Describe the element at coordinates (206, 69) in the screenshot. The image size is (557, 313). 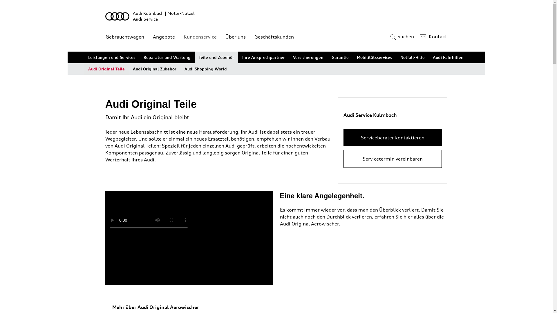
I see `Audi Shopping World` at that location.